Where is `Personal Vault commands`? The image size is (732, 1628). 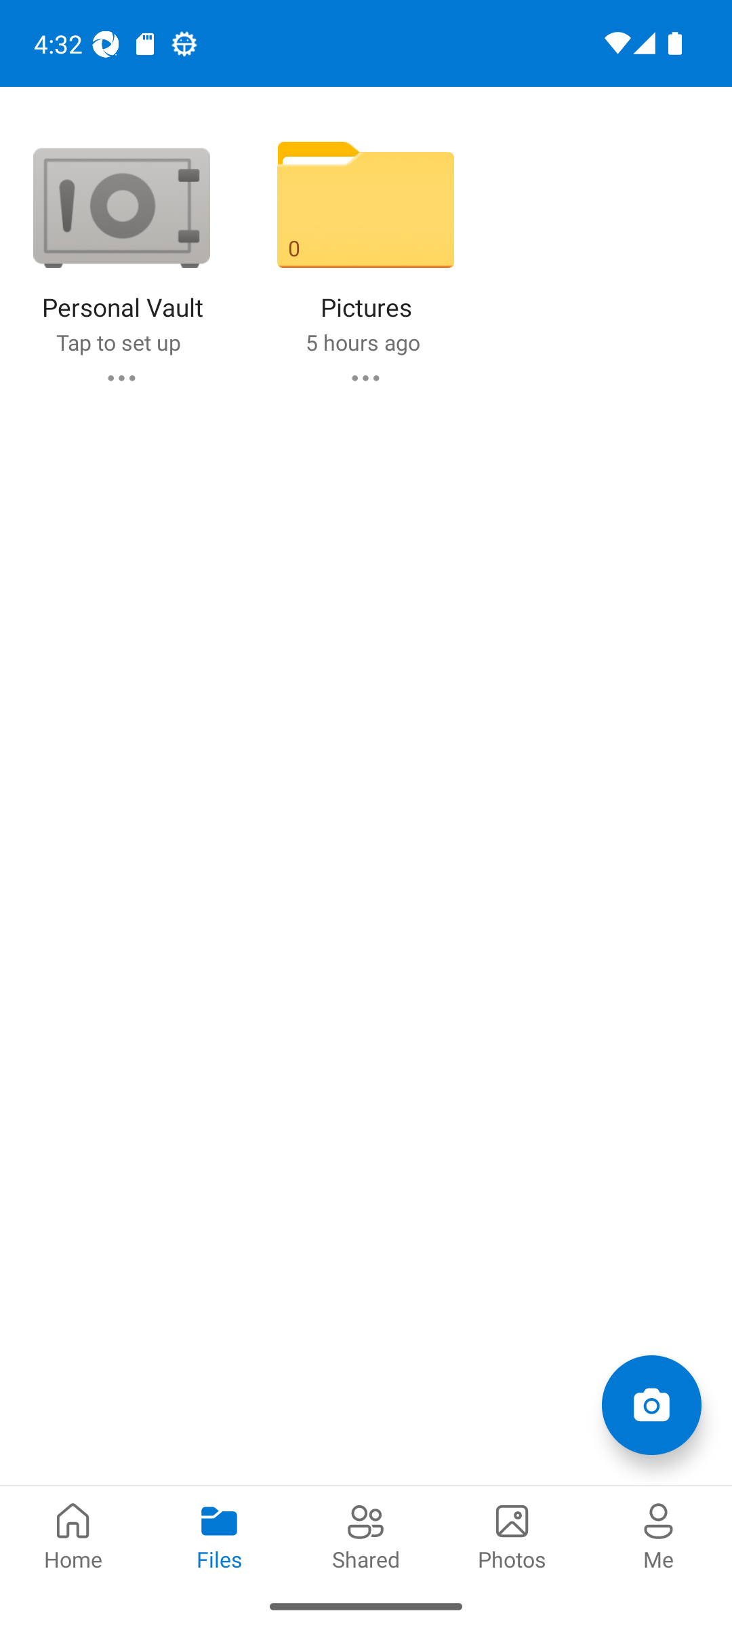
Personal Vault commands is located at coordinates (121, 377).